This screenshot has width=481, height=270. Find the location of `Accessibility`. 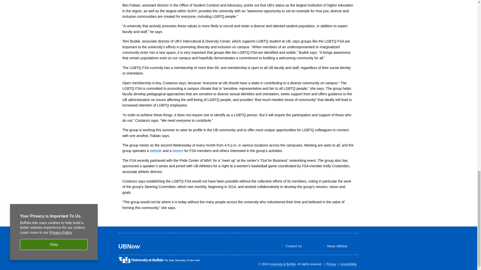

Accessibility is located at coordinates (348, 264).